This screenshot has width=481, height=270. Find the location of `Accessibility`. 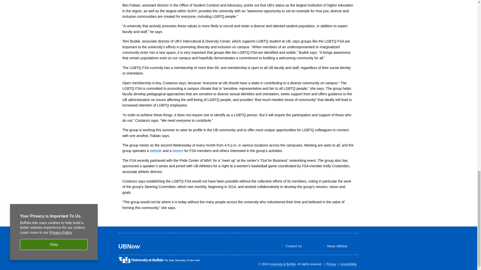

Accessibility is located at coordinates (348, 264).